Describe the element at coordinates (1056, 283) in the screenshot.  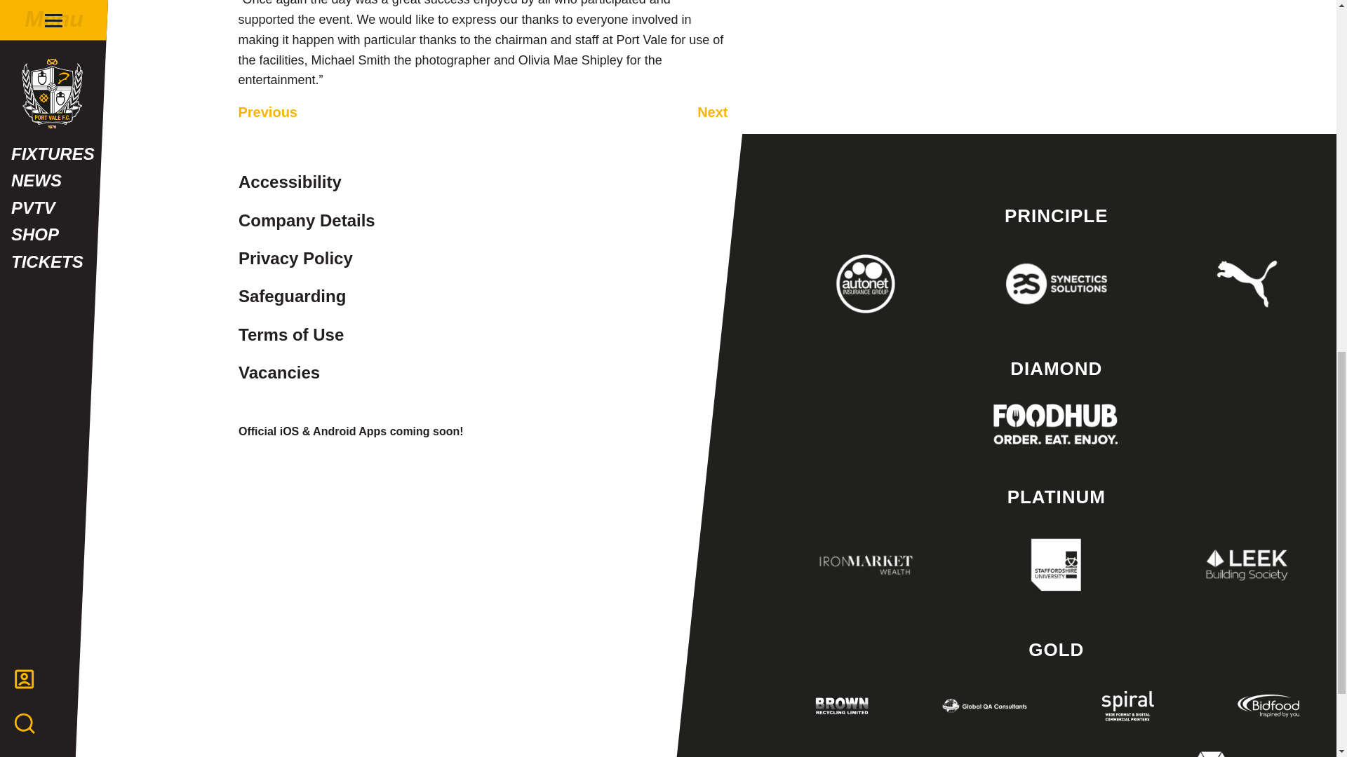
I see `Synectics` at that location.